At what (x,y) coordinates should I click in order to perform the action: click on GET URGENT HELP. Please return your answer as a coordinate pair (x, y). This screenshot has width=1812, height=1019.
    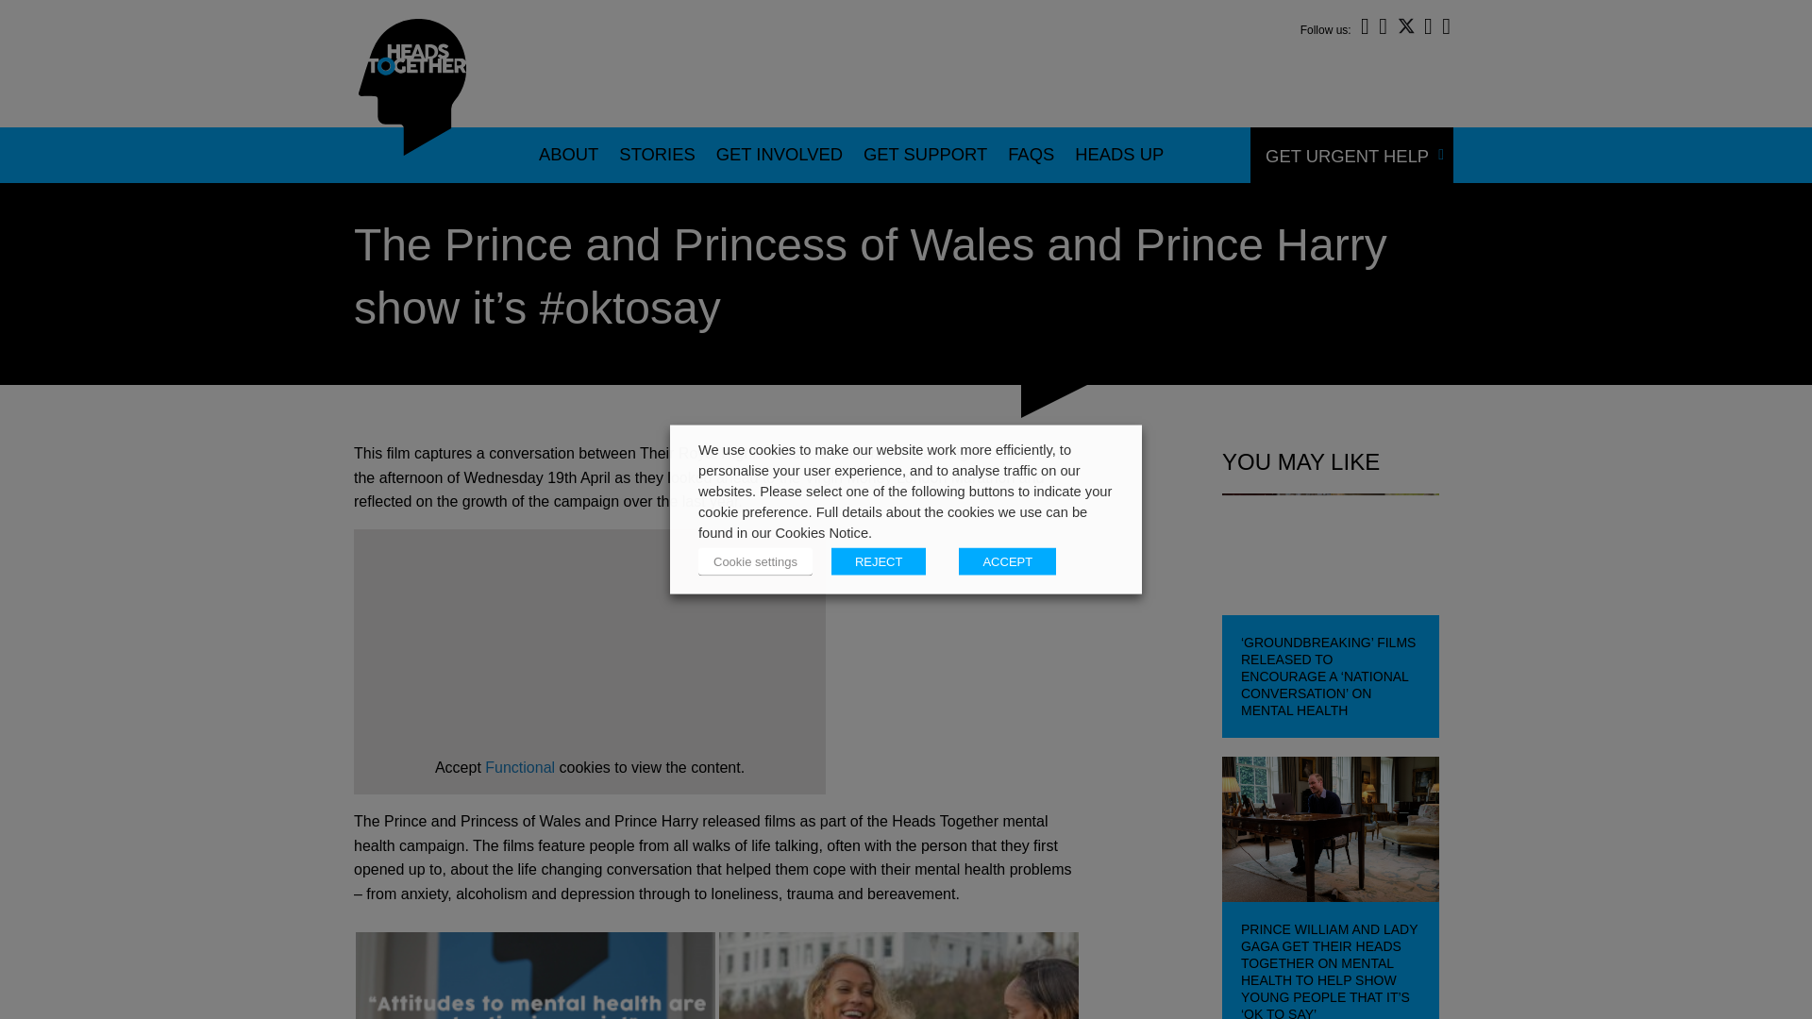
    Looking at the image, I should click on (1344, 157).